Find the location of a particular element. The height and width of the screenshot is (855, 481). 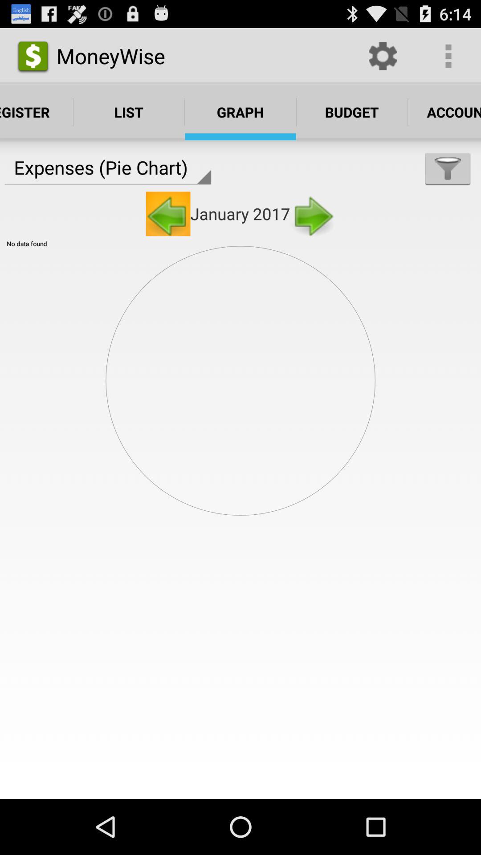

select filter is located at coordinates (448, 168).